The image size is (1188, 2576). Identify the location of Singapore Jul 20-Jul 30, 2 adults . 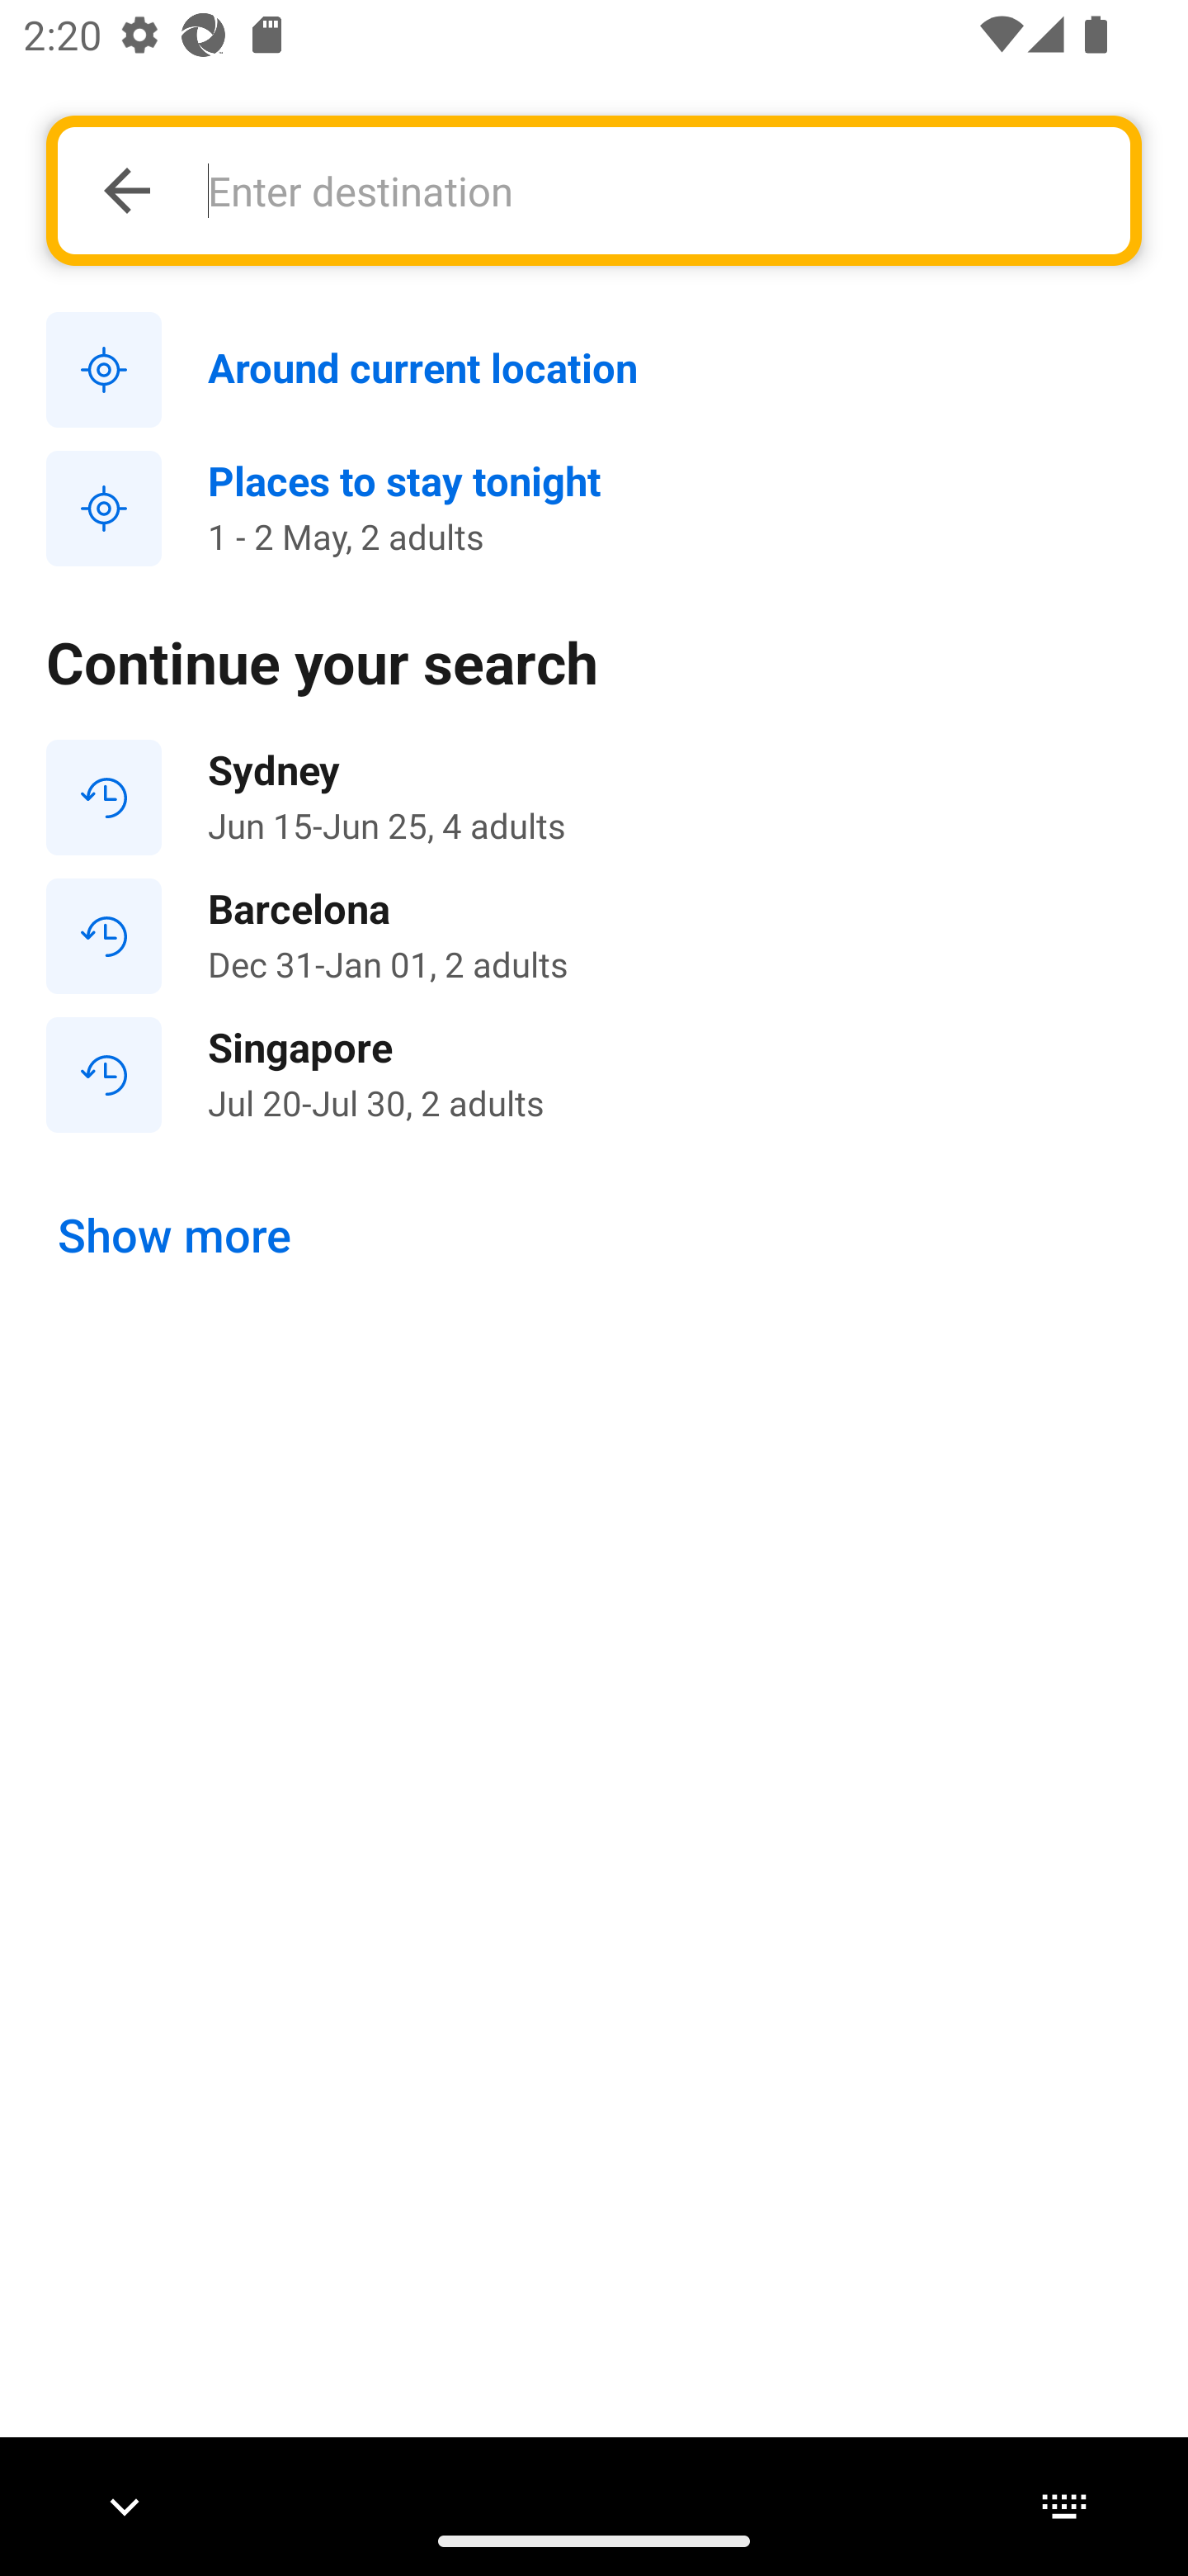
(594, 1073).